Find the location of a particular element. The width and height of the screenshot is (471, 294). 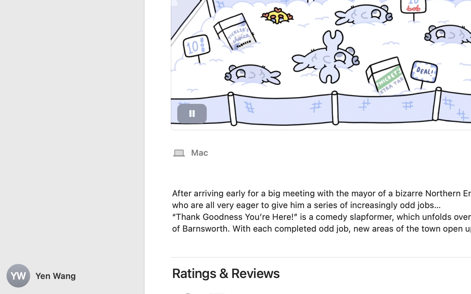

​￼￼Mac is located at coordinates (190, 152).